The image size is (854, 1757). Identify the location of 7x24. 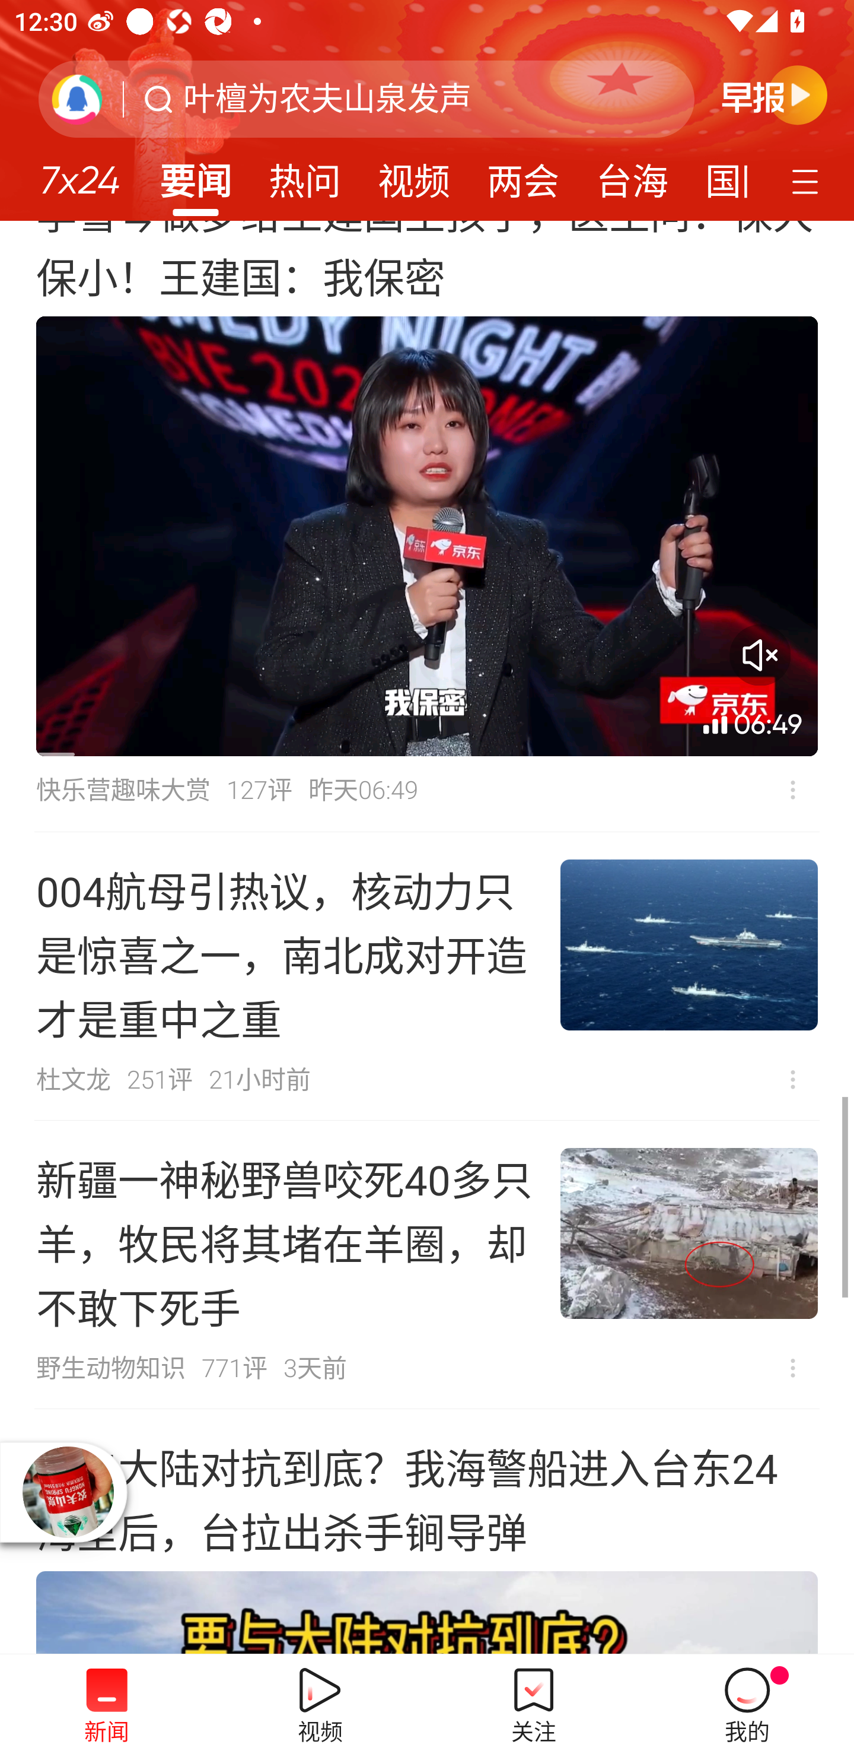
(79, 173).